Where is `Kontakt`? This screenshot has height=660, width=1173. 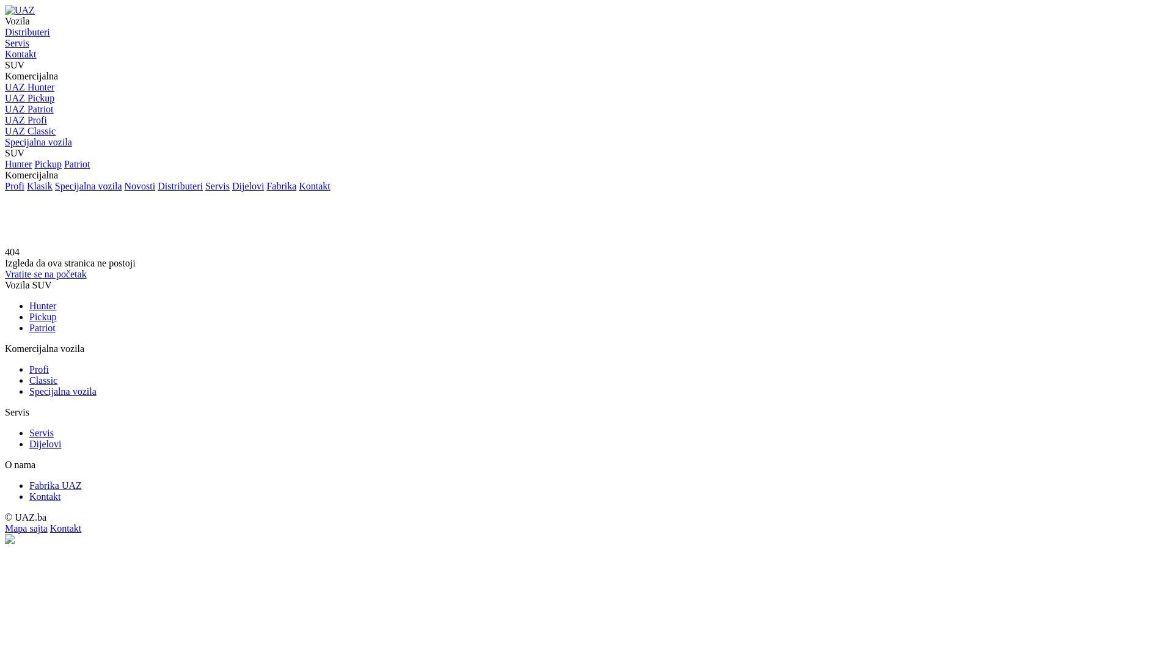
Kontakt is located at coordinates (315, 186).